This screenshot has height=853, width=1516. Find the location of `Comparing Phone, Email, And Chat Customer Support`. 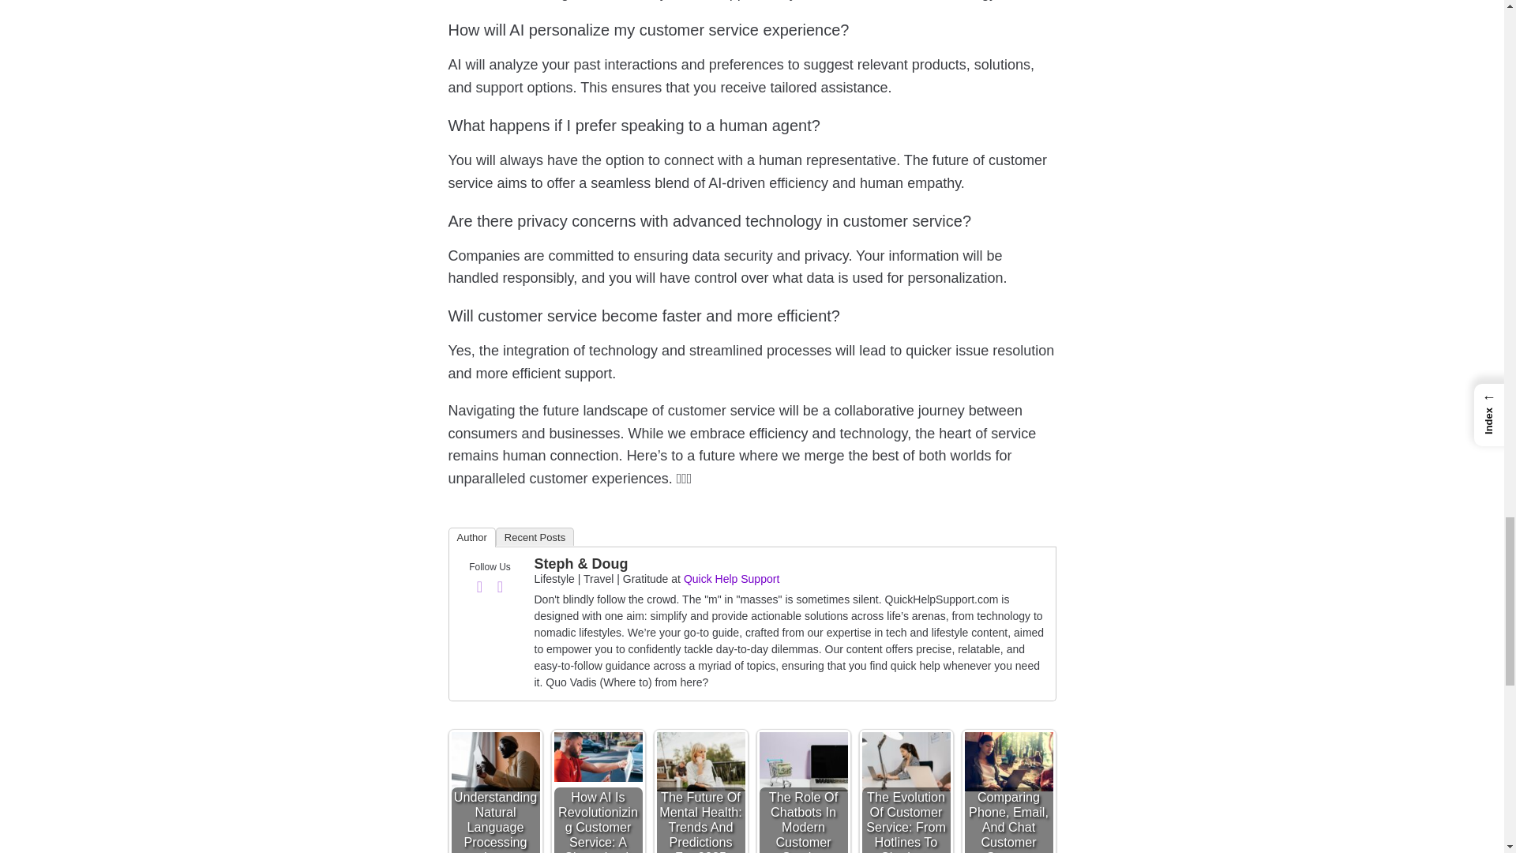

Comparing Phone, Email, And Chat Customer Support is located at coordinates (1009, 761).